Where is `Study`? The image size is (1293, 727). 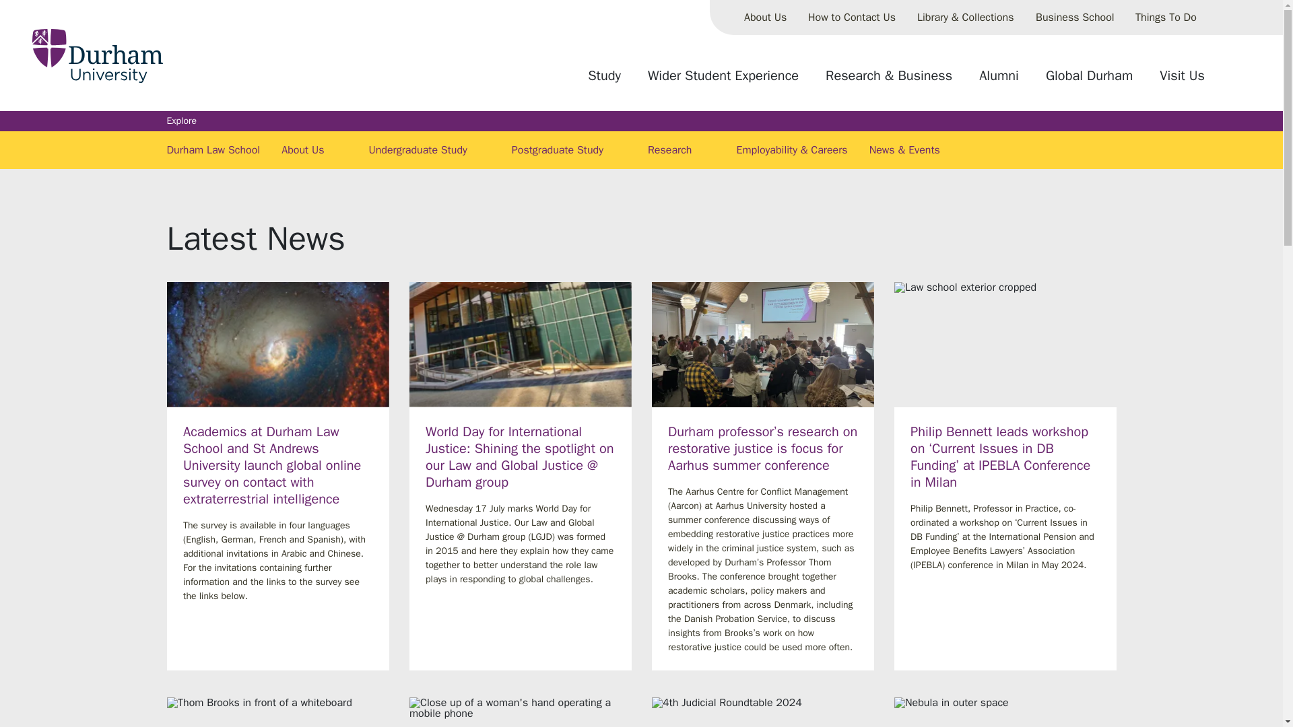 Study is located at coordinates (604, 81).